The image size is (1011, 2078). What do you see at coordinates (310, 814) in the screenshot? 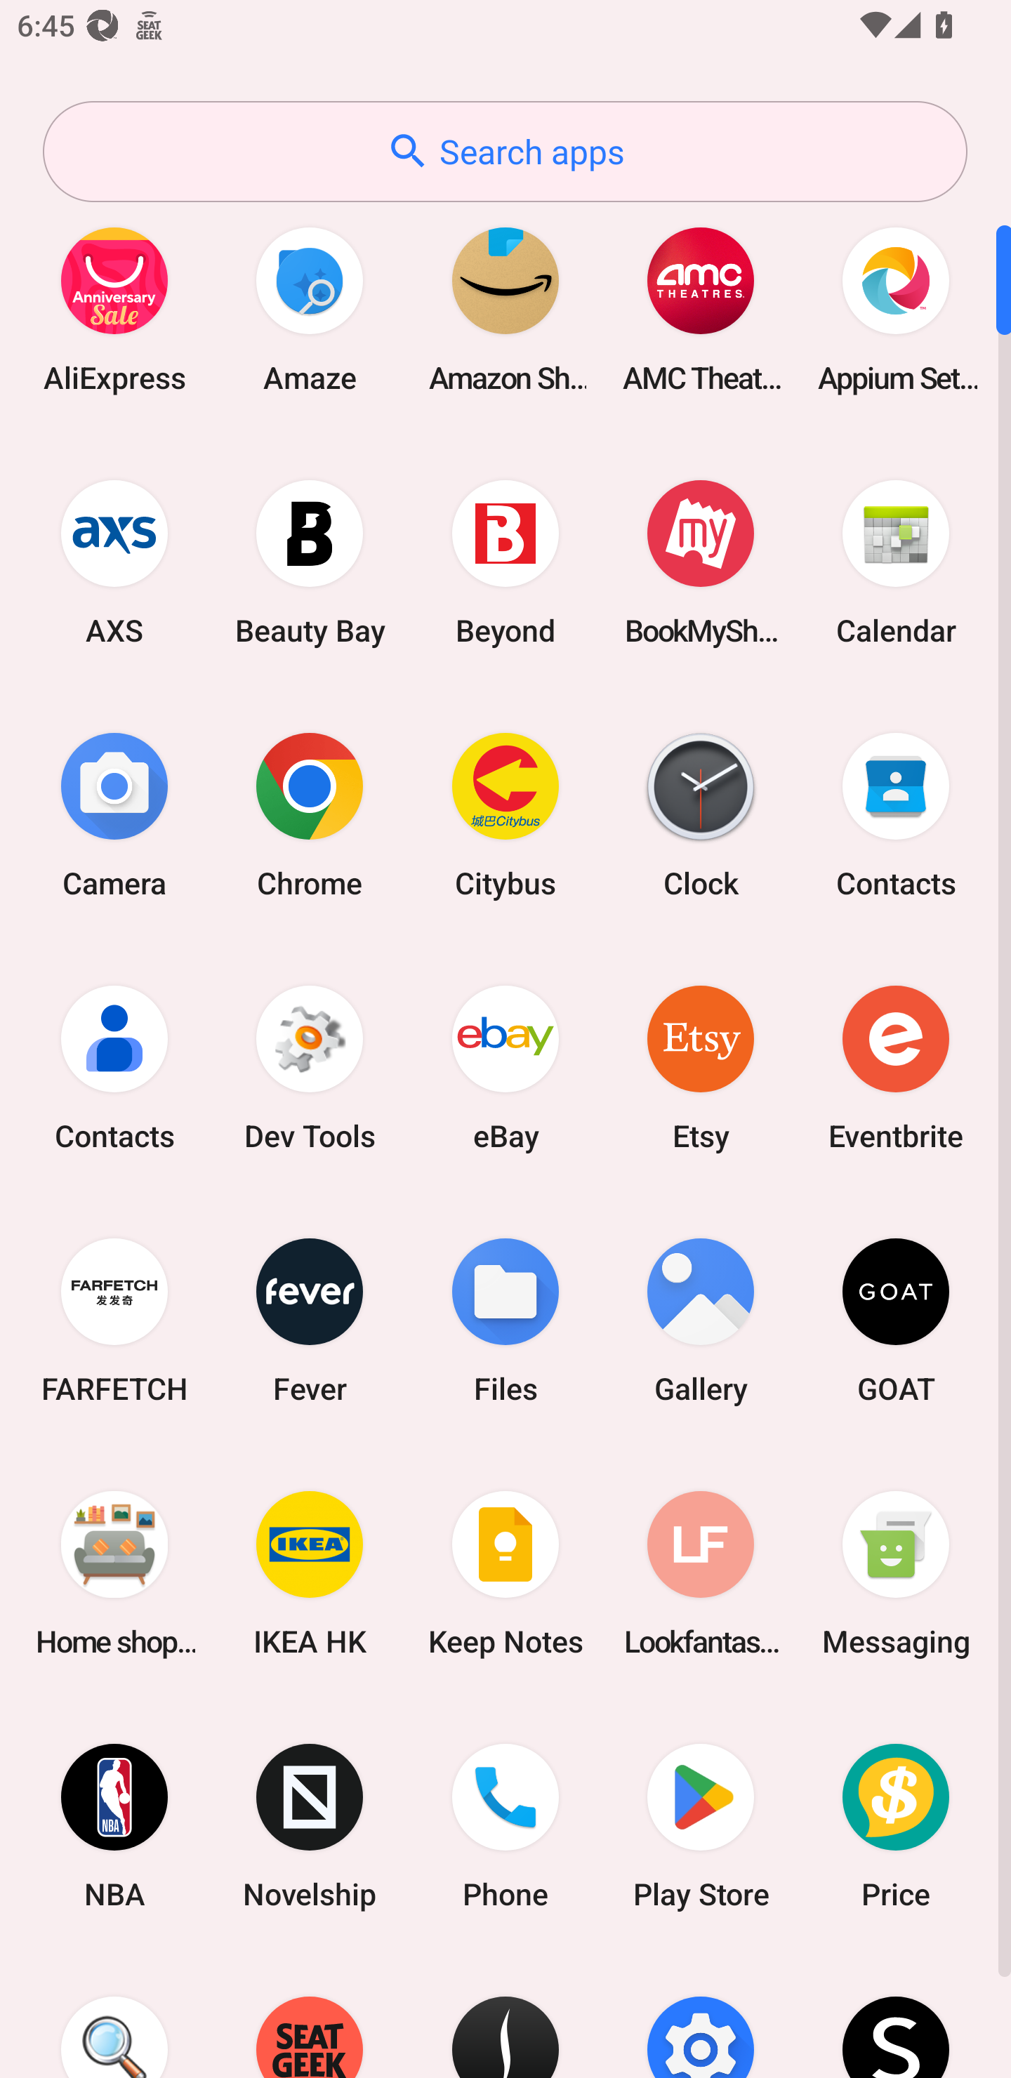
I see `Chrome` at bounding box center [310, 814].